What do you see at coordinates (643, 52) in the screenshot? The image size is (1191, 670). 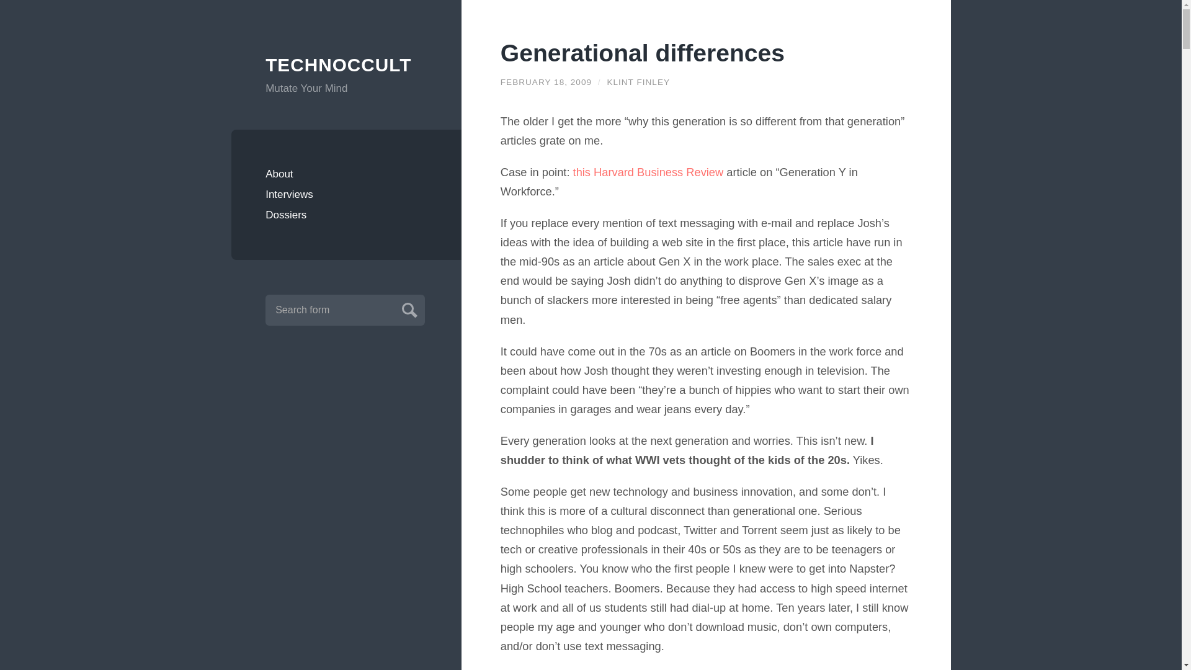 I see `Generational differences` at bounding box center [643, 52].